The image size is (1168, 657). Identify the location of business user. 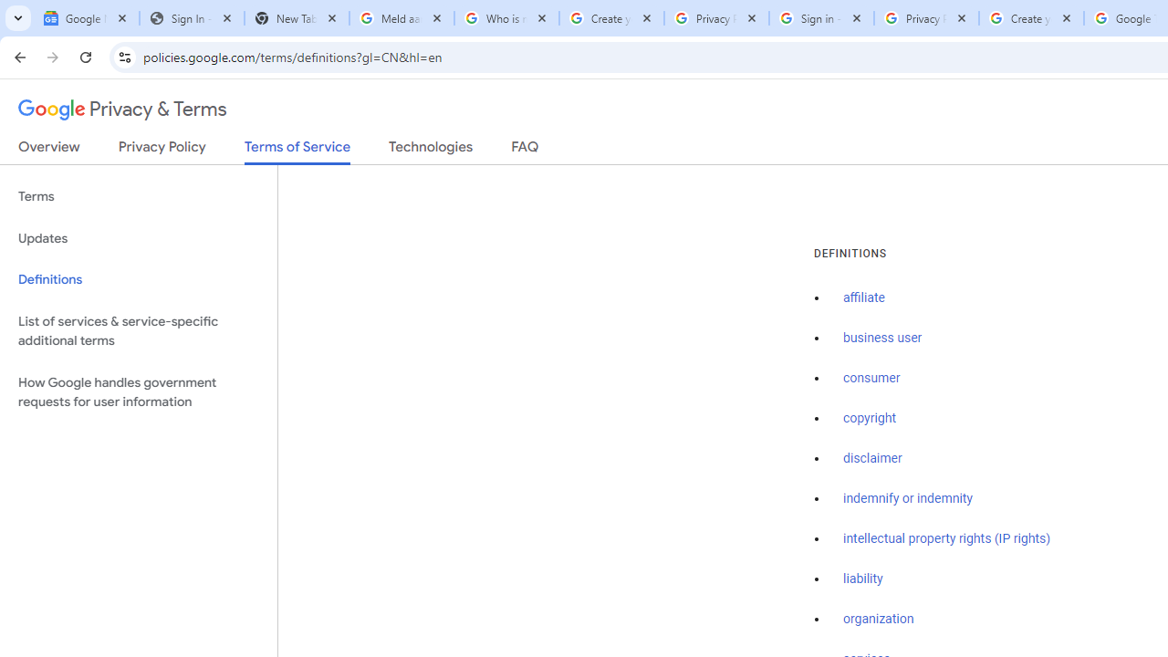
(883, 339).